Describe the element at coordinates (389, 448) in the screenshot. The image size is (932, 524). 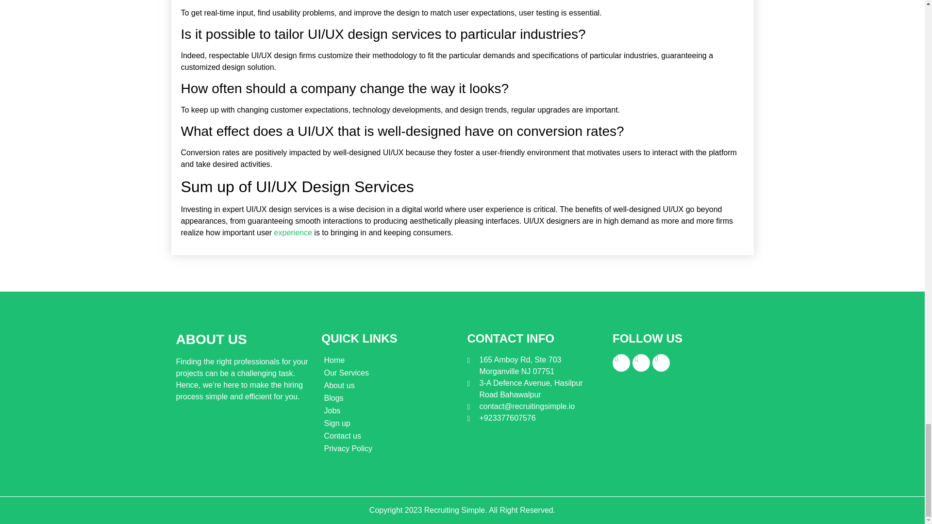
I see `Privacy Policy` at that location.